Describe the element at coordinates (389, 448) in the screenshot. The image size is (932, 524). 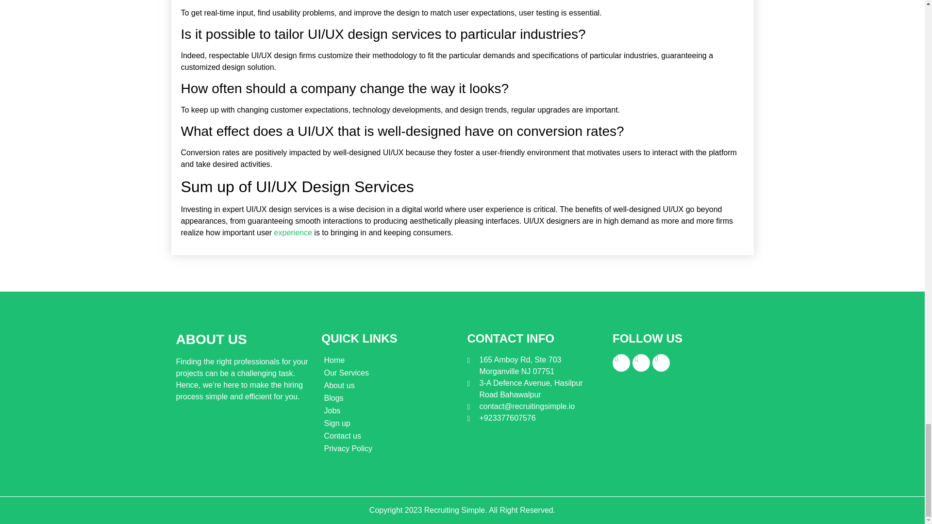
I see `Privacy Policy` at that location.